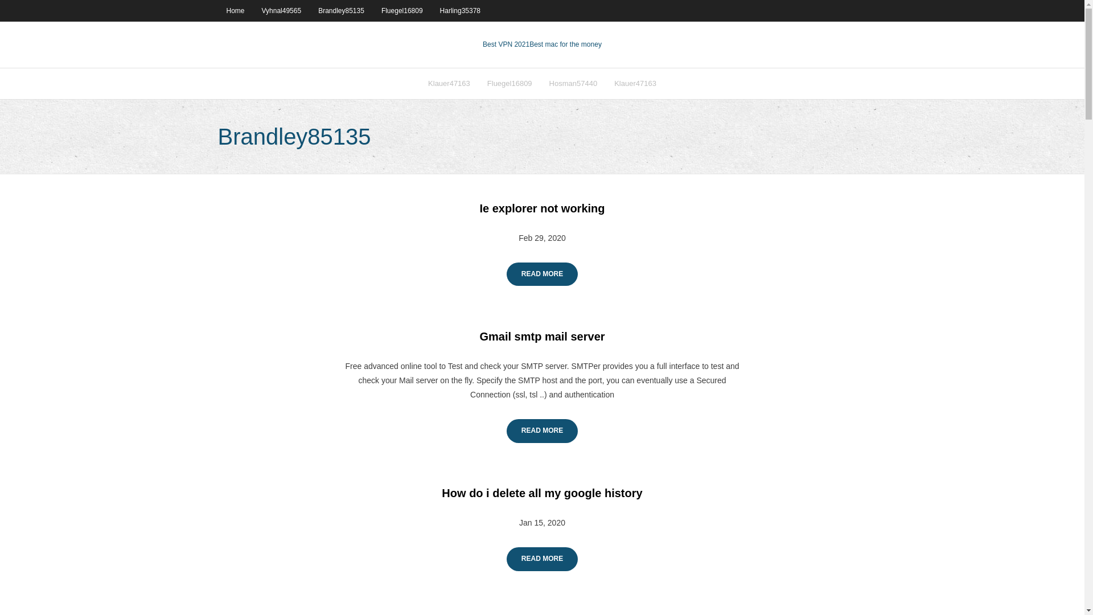 This screenshot has width=1093, height=615. I want to click on Ie explorer not working, so click(542, 208).